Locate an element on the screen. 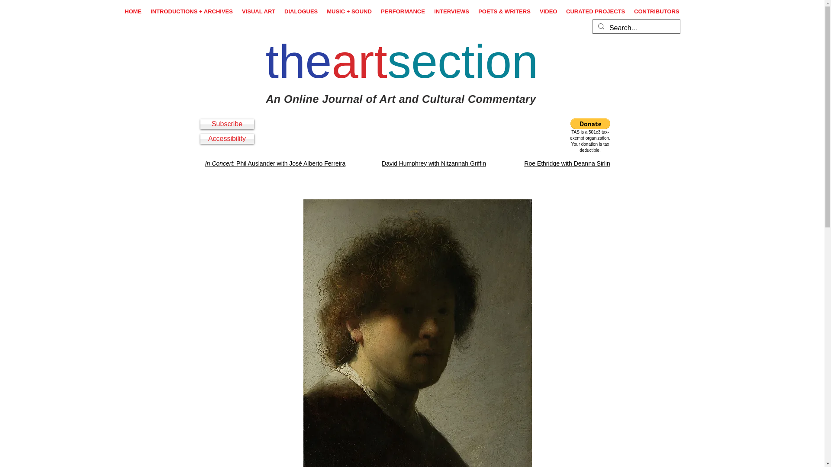  VISUAL ART is located at coordinates (258, 11).